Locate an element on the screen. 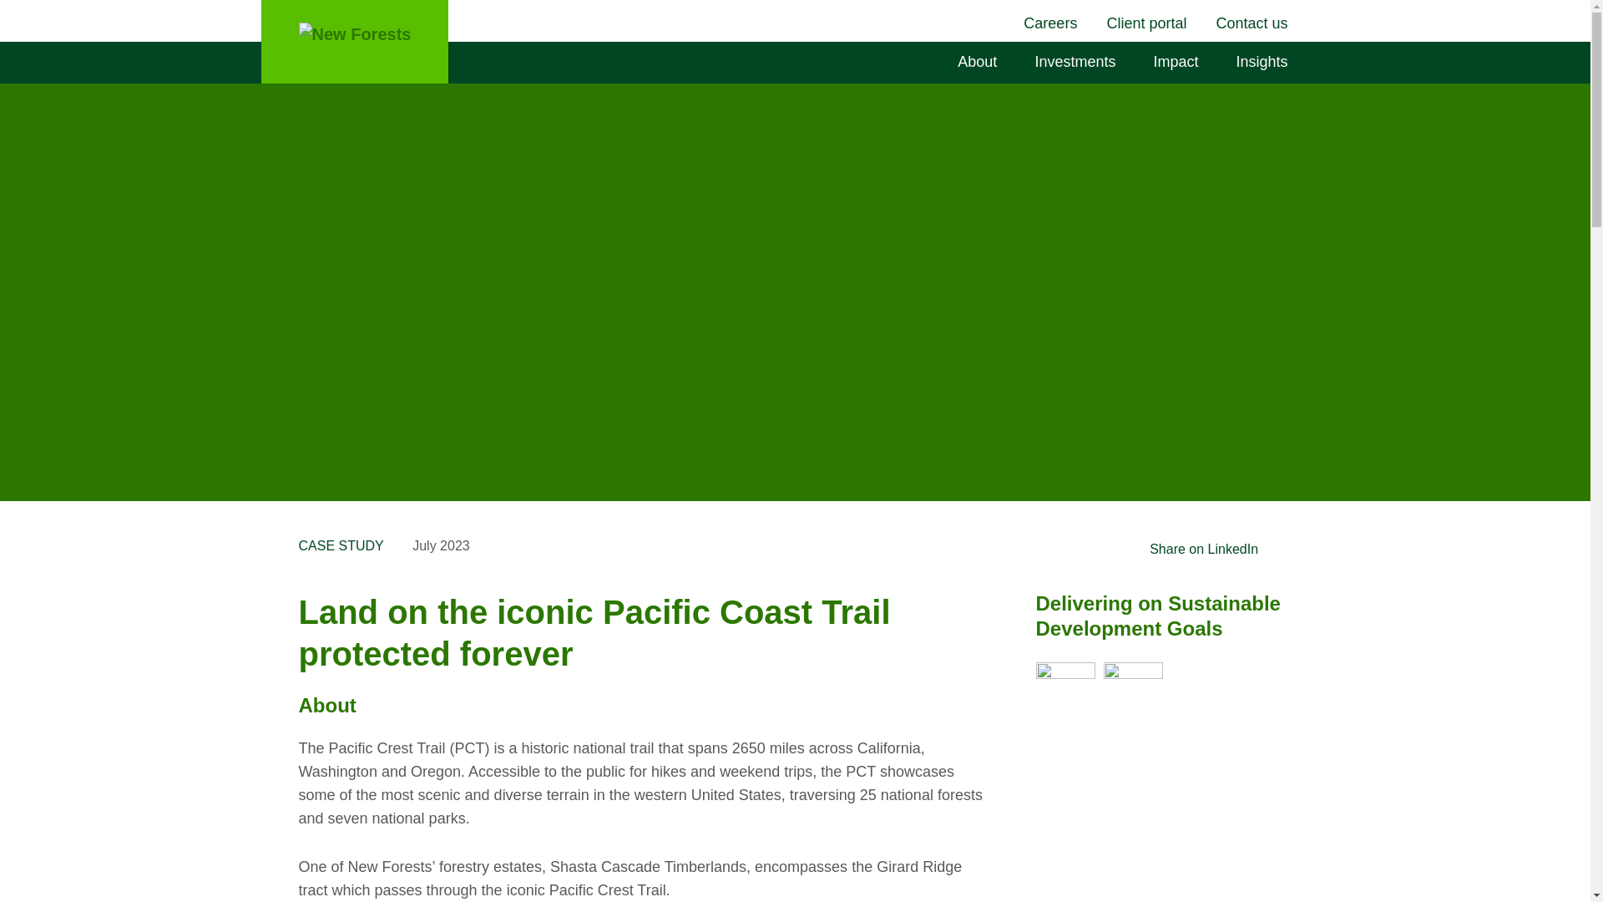 The width and height of the screenshot is (1603, 902). Investments  is located at coordinates (1077, 62).